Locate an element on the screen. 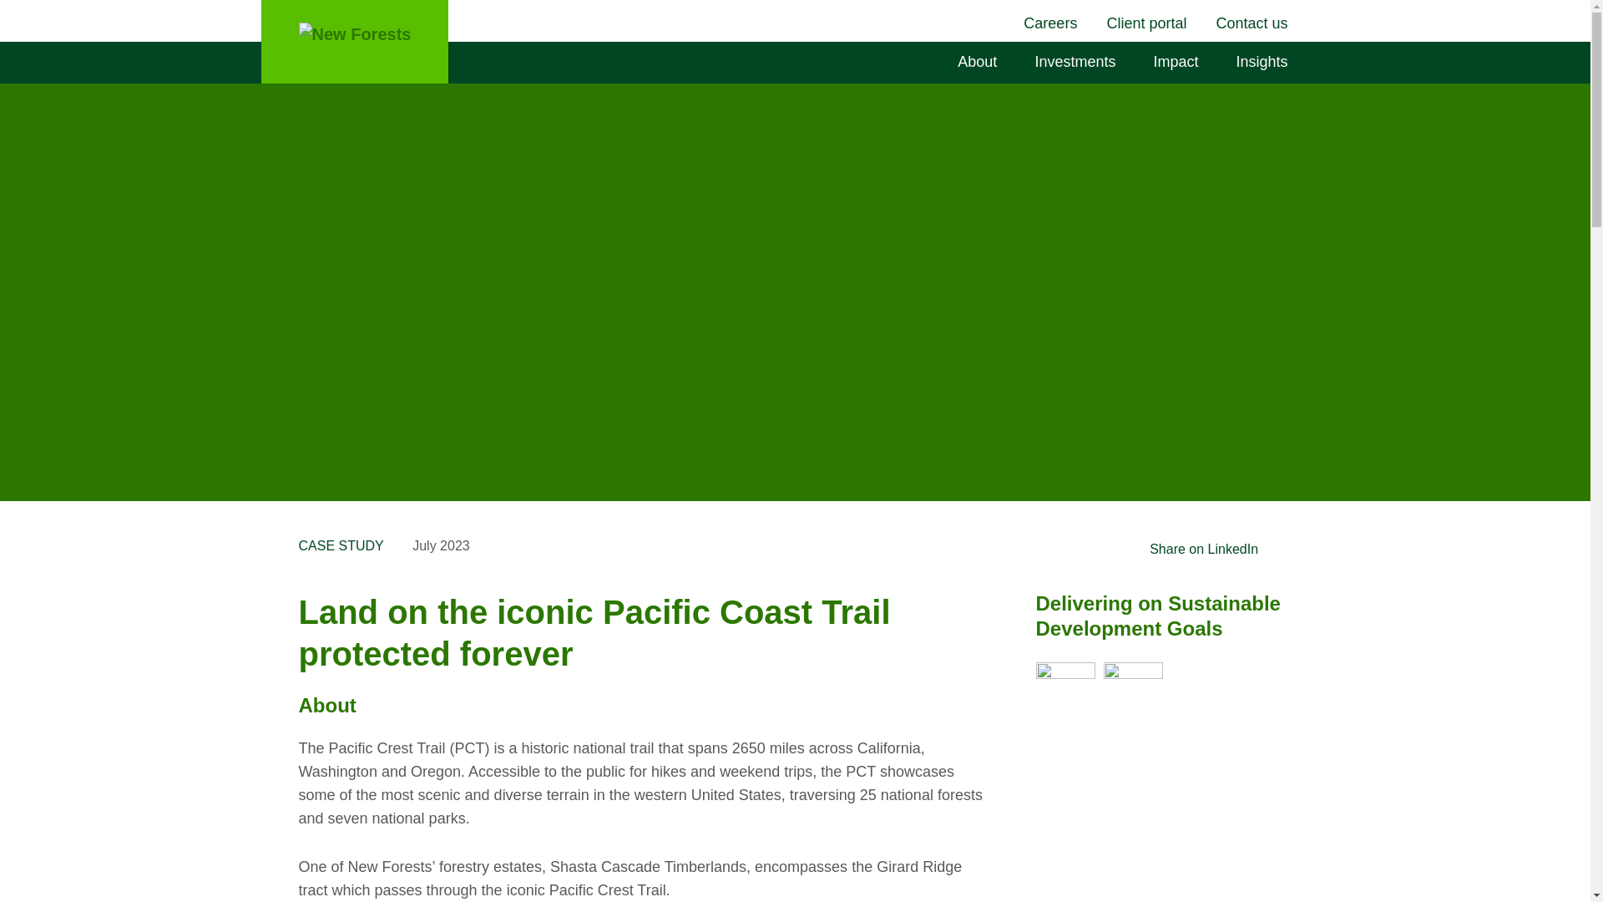 The width and height of the screenshot is (1603, 902). Investments  is located at coordinates (1077, 62).